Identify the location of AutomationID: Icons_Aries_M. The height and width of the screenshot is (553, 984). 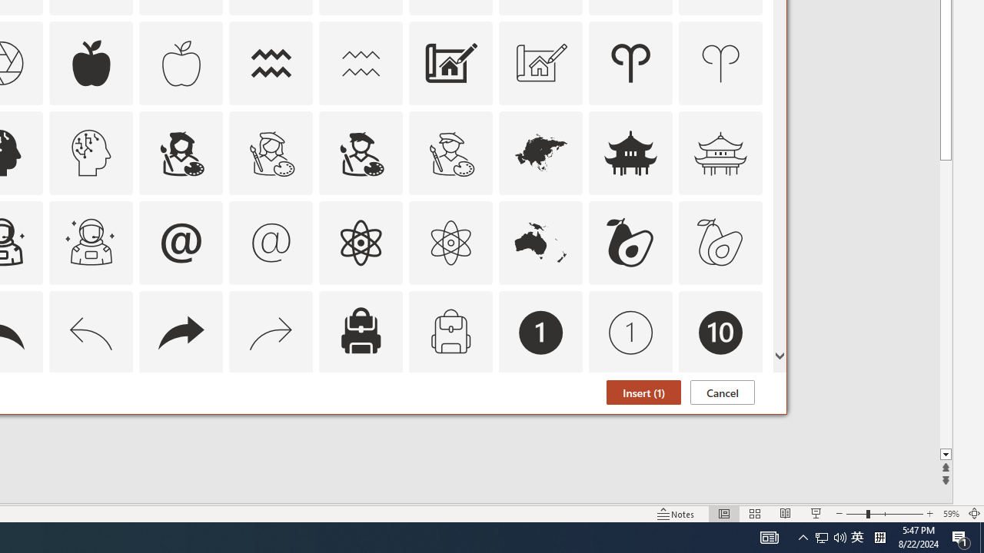
(721, 63).